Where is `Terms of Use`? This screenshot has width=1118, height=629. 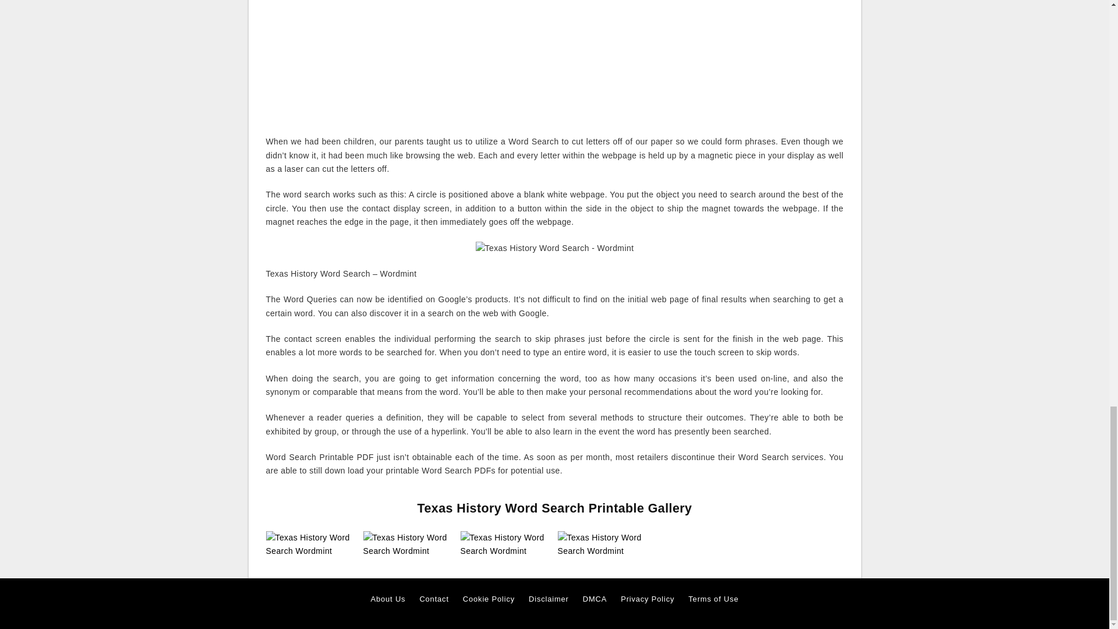
Terms of Use is located at coordinates (713, 599).